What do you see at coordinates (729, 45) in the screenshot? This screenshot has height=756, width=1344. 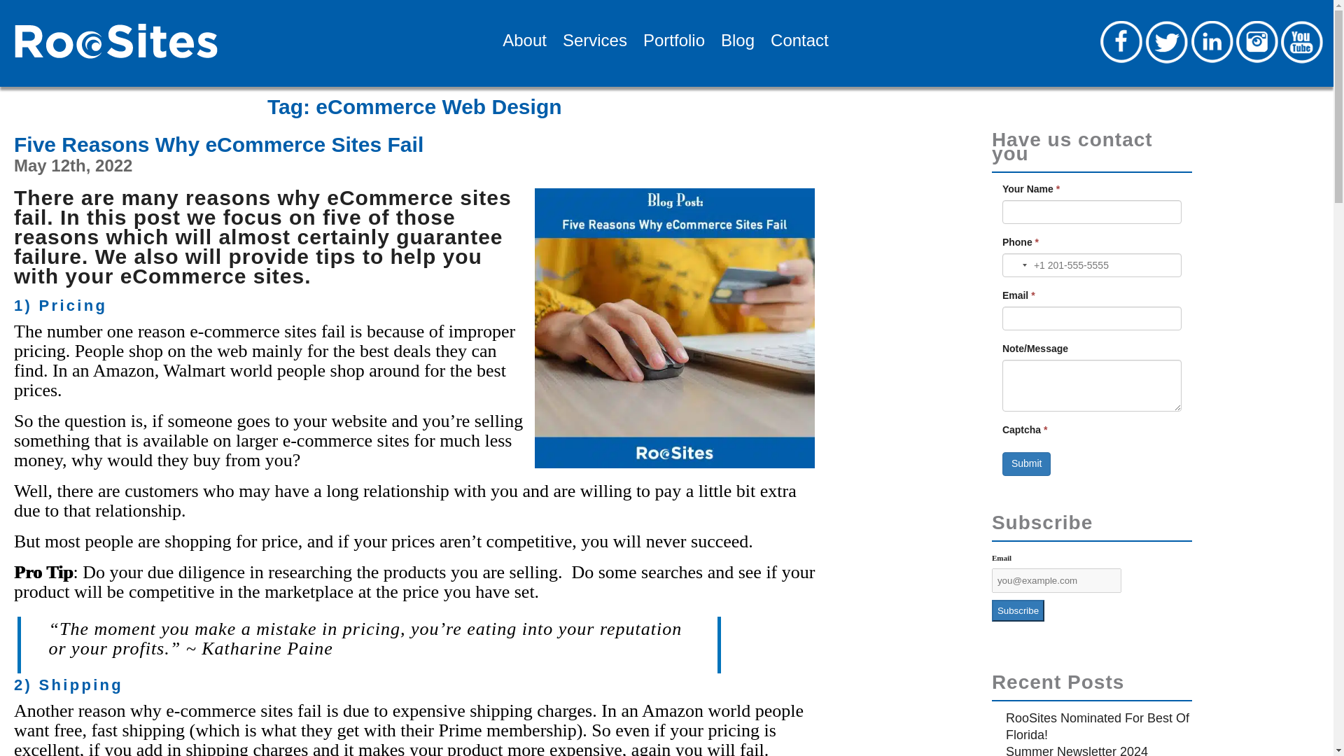 I see `Blog` at bounding box center [729, 45].